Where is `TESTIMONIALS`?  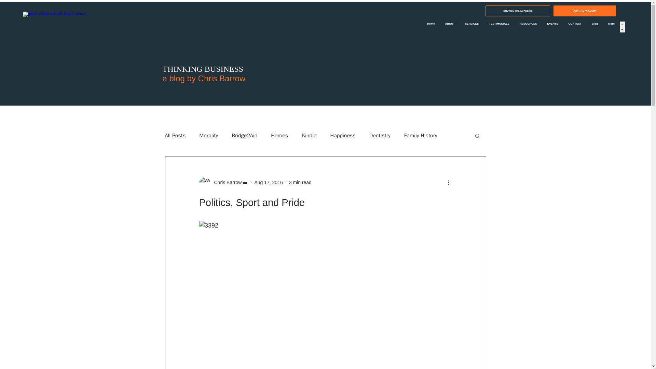
TESTIMONIALS is located at coordinates (499, 27).